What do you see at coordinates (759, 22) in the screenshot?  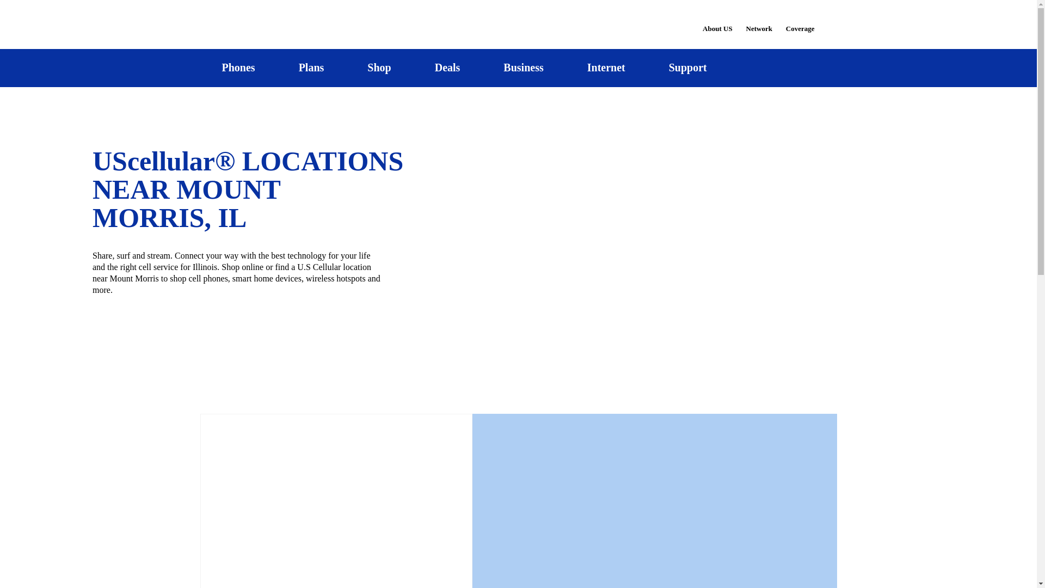 I see `Network` at bounding box center [759, 22].